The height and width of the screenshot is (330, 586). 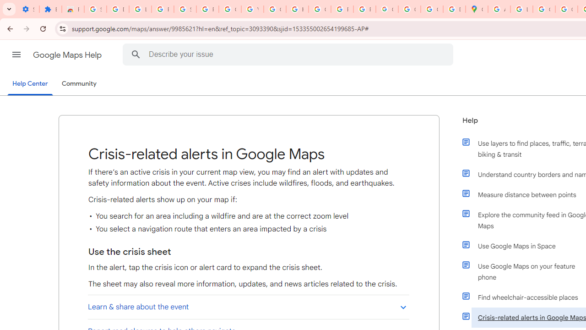 What do you see at coordinates (136, 54) in the screenshot?
I see `Search Help Center` at bounding box center [136, 54].